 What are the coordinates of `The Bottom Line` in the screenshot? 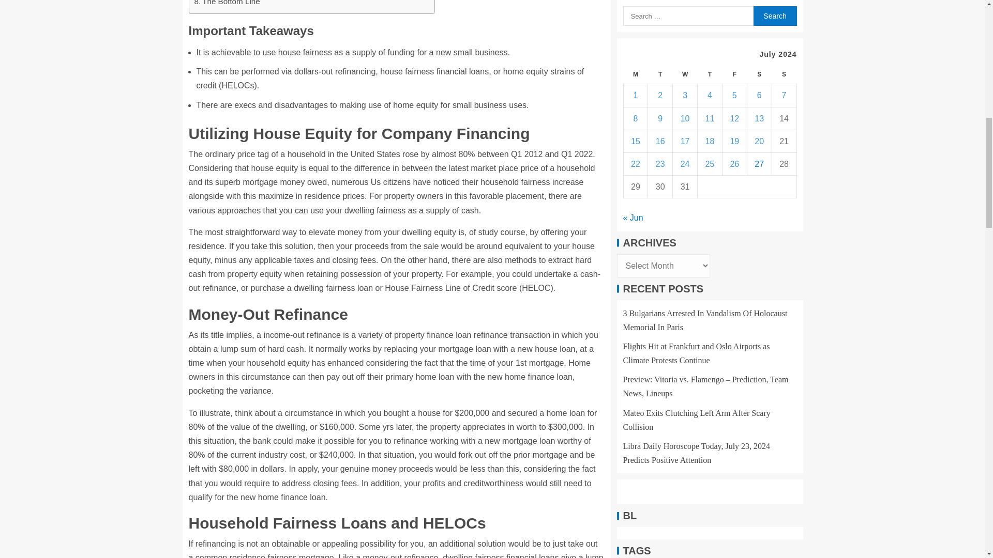 It's located at (228, 4).